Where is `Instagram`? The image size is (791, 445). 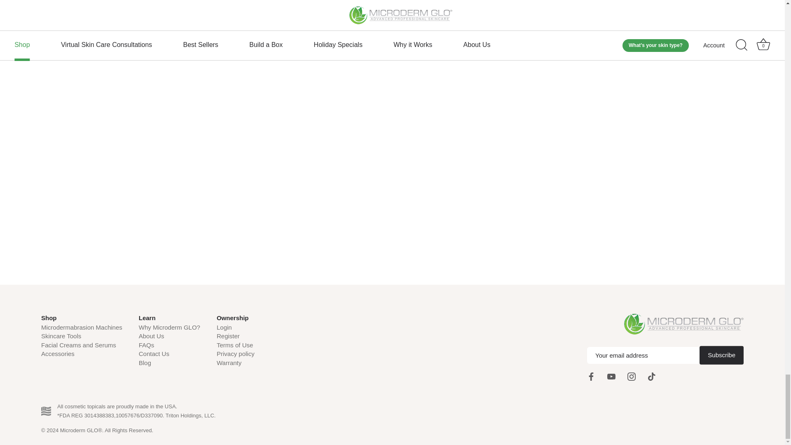 Instagram is located at coordinates (631, 377).